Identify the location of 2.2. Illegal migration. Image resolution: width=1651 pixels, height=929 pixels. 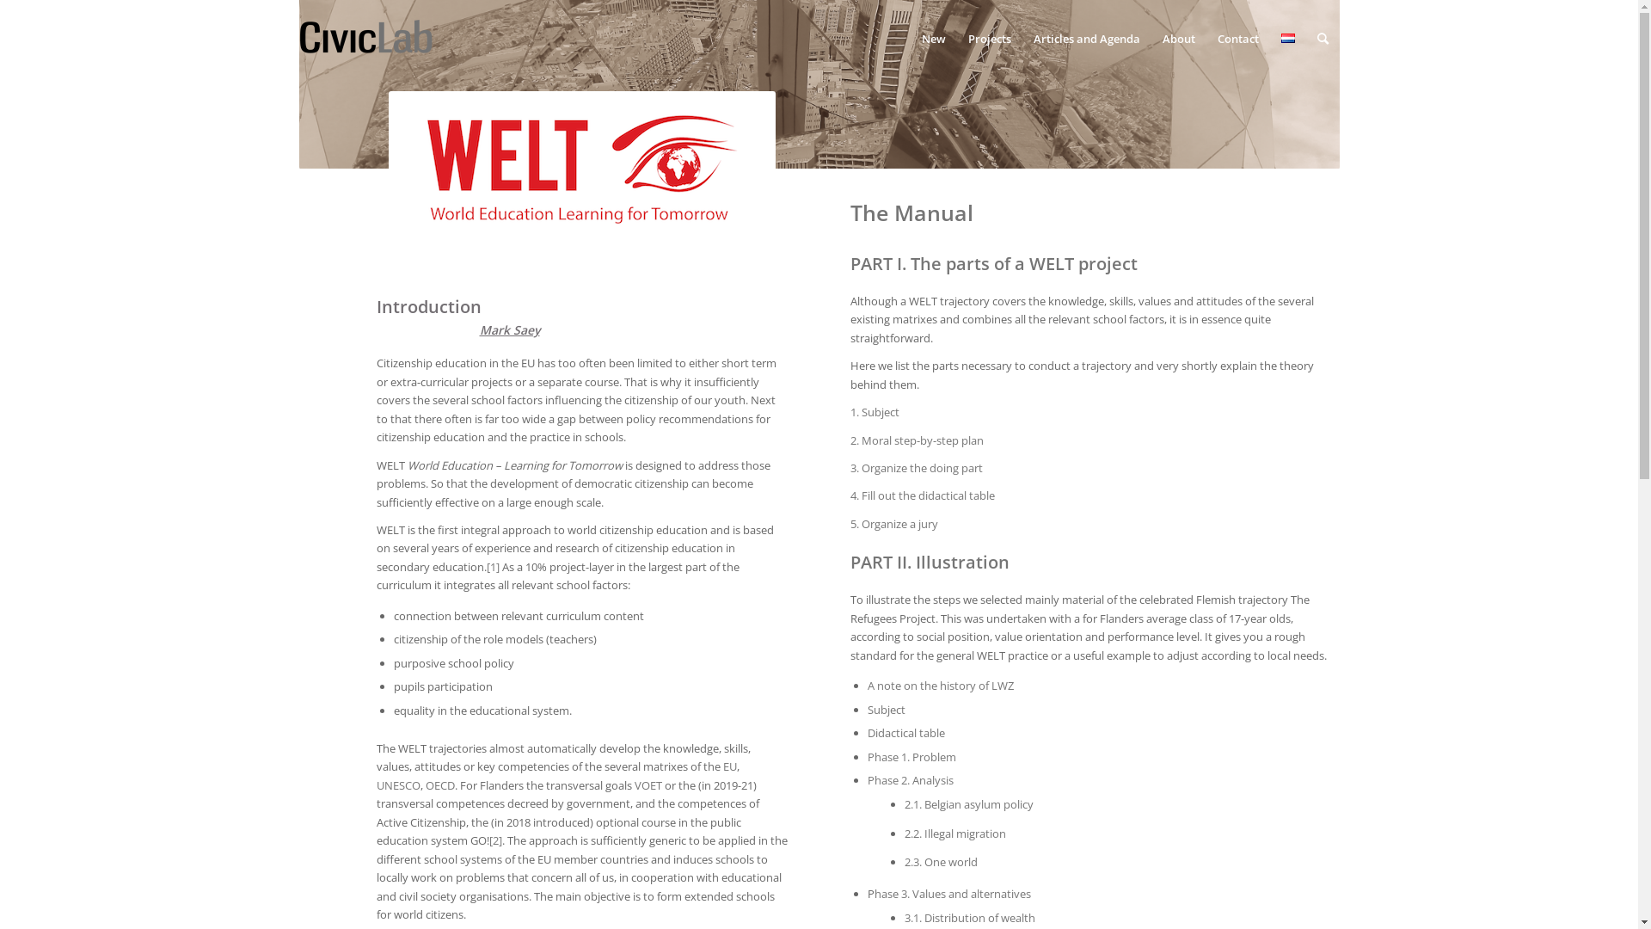
(955, 834).